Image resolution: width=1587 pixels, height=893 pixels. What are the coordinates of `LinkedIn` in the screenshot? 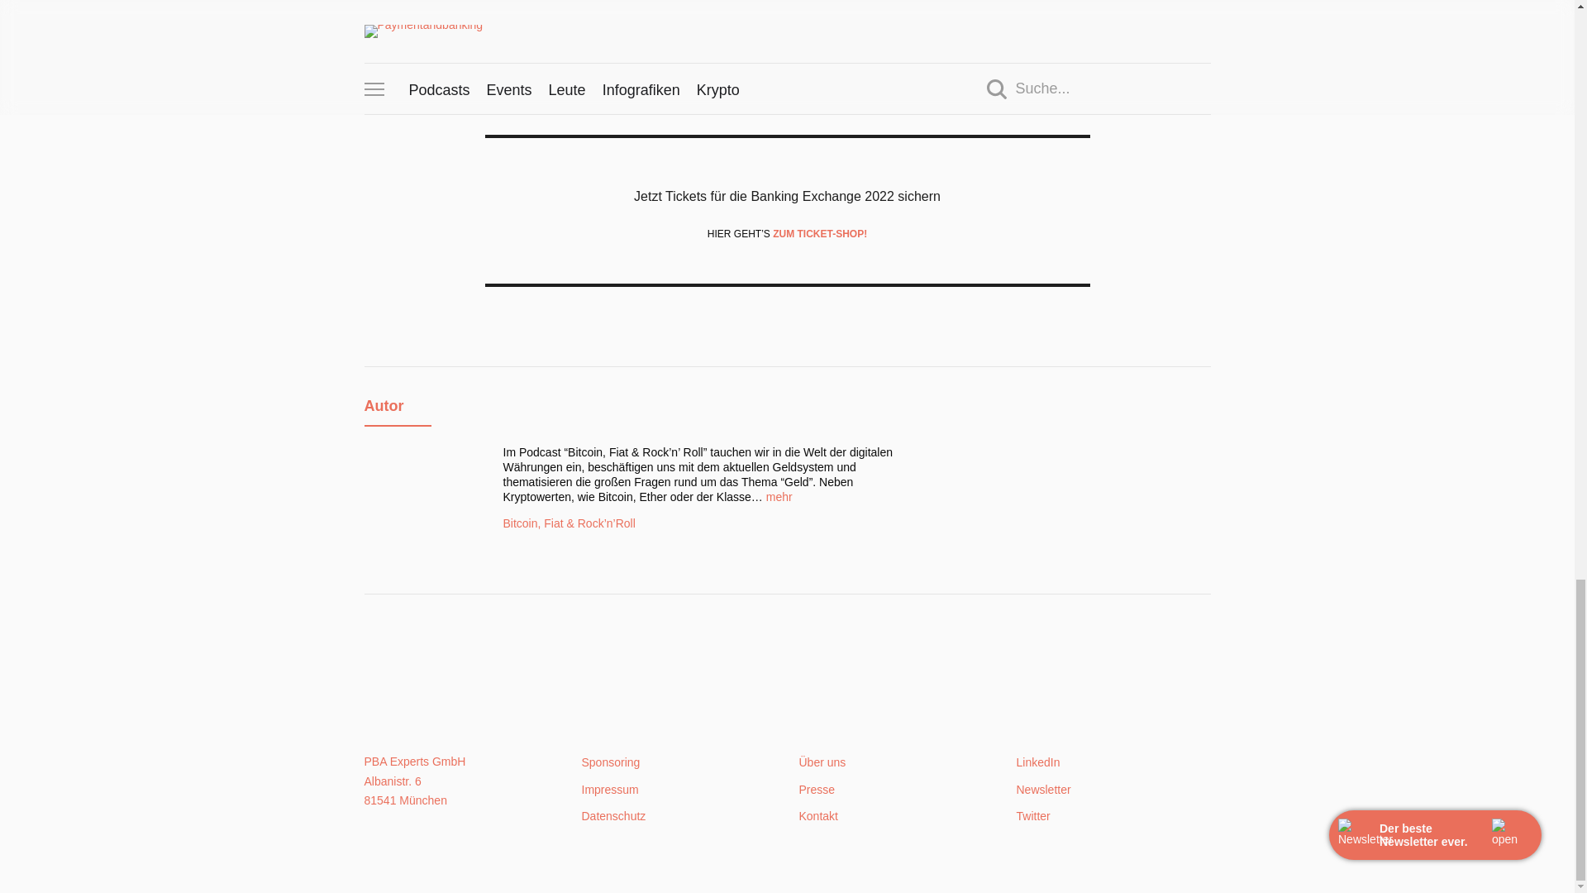 It's located at (1038, 762).